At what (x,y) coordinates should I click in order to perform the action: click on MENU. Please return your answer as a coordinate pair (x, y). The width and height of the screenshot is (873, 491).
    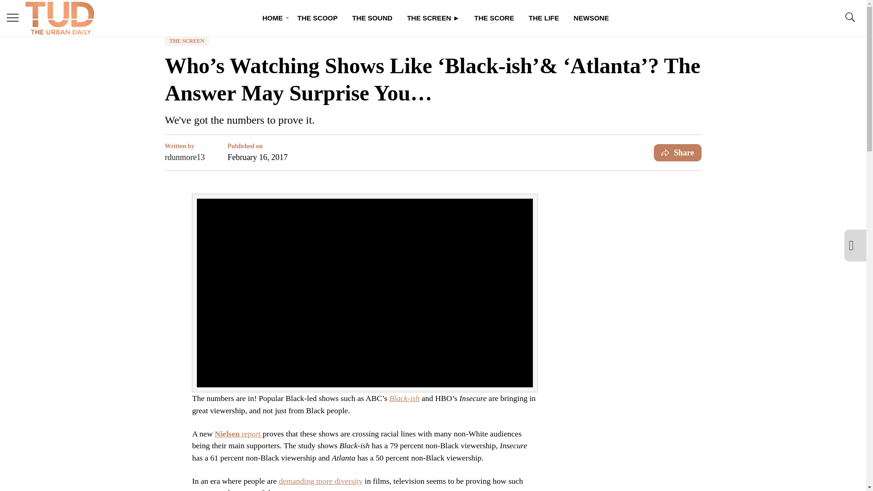
    Looking at the image, I should click on (13, 18).